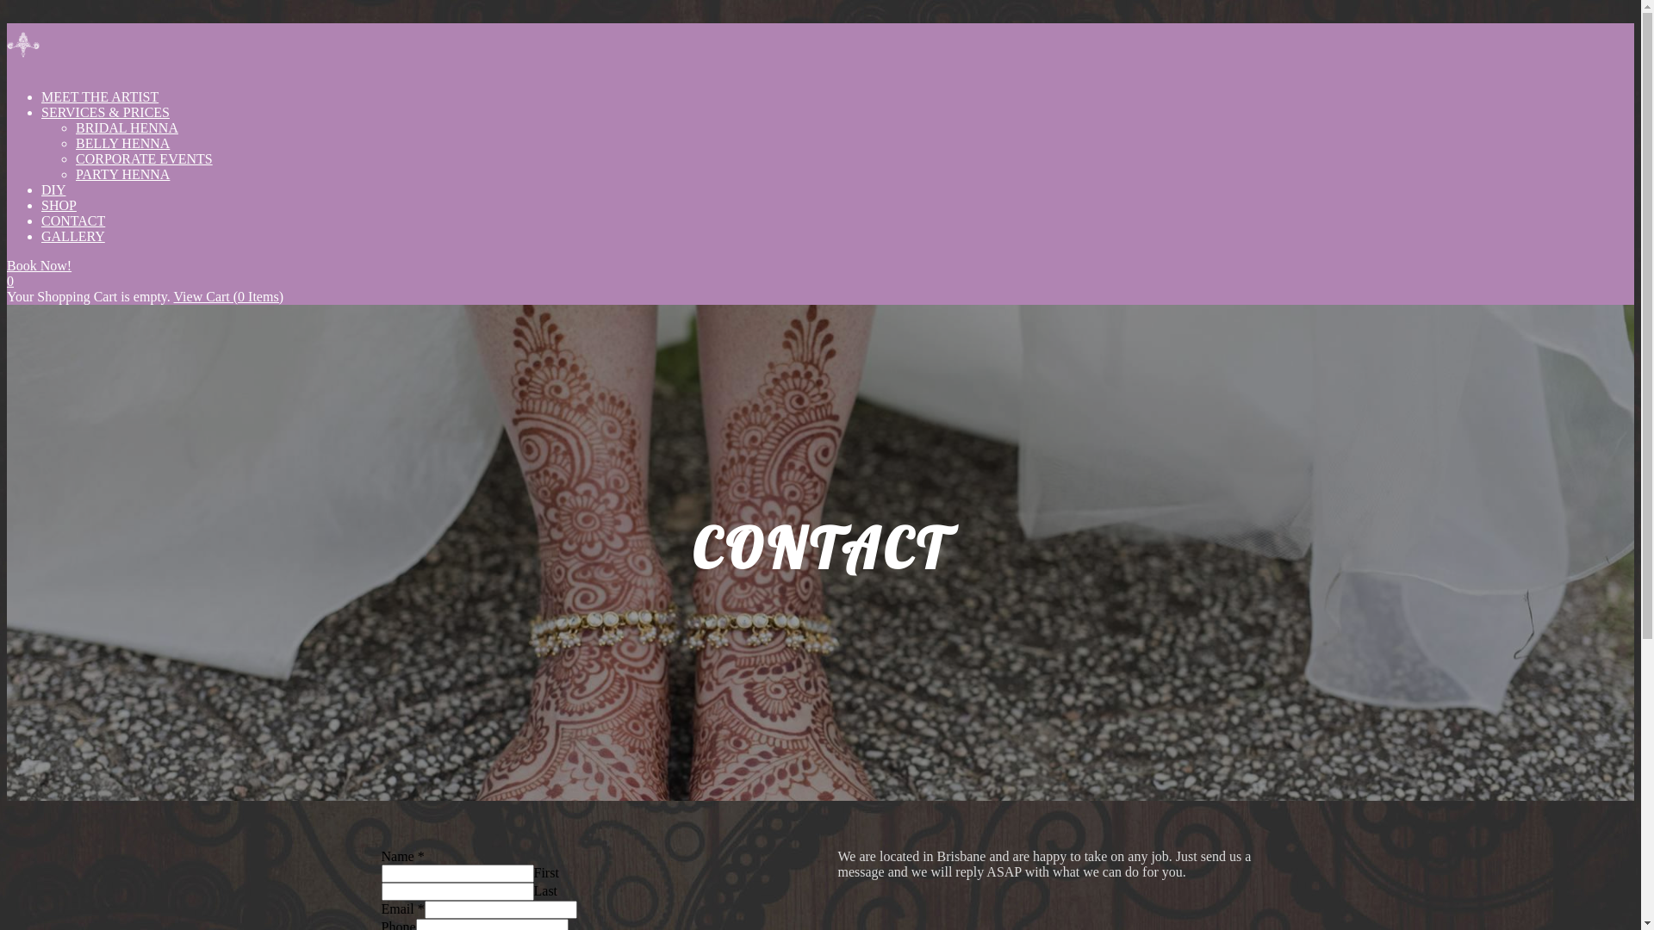 This screenshot has width=1654, height=930. I want to click on Book Now!, so click(40, 265).